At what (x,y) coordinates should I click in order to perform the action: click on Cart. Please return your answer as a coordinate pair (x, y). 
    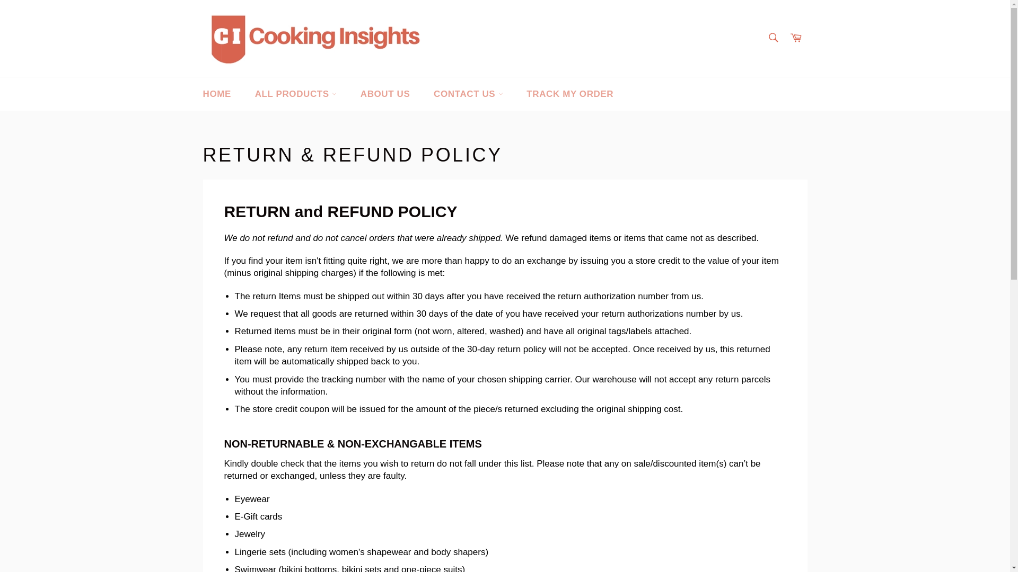
    Looking at the image, I should click on (796, 38).